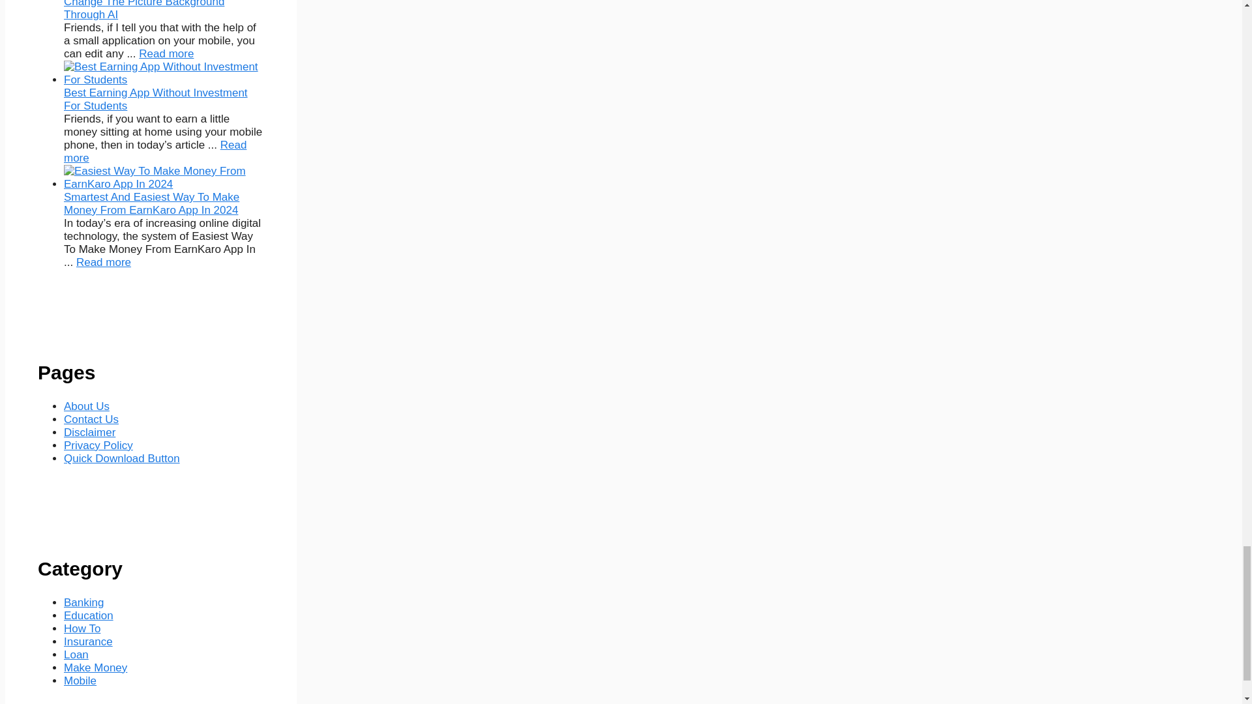  Describe the element at coordinates (104, 262) in the screenshot. I see `Read more` at that location.